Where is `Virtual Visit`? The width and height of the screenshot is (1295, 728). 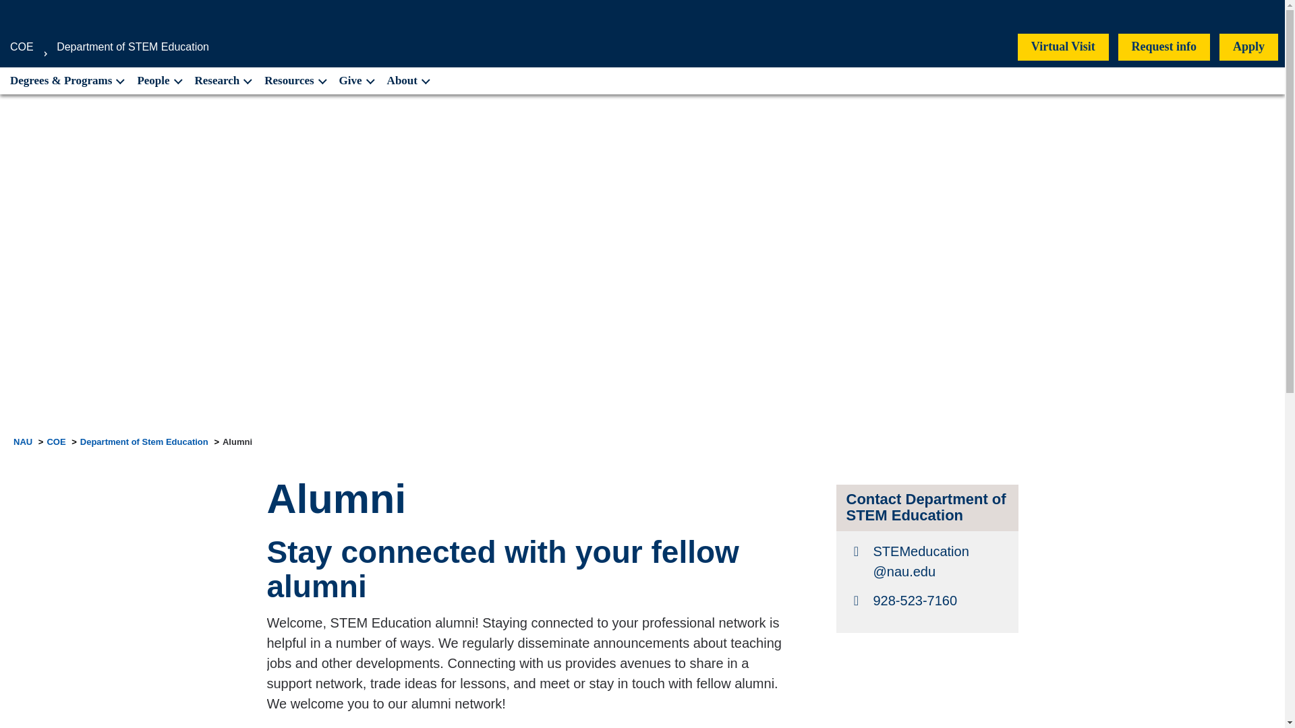 Virtual Visit is located at coordinates (1063, 47).